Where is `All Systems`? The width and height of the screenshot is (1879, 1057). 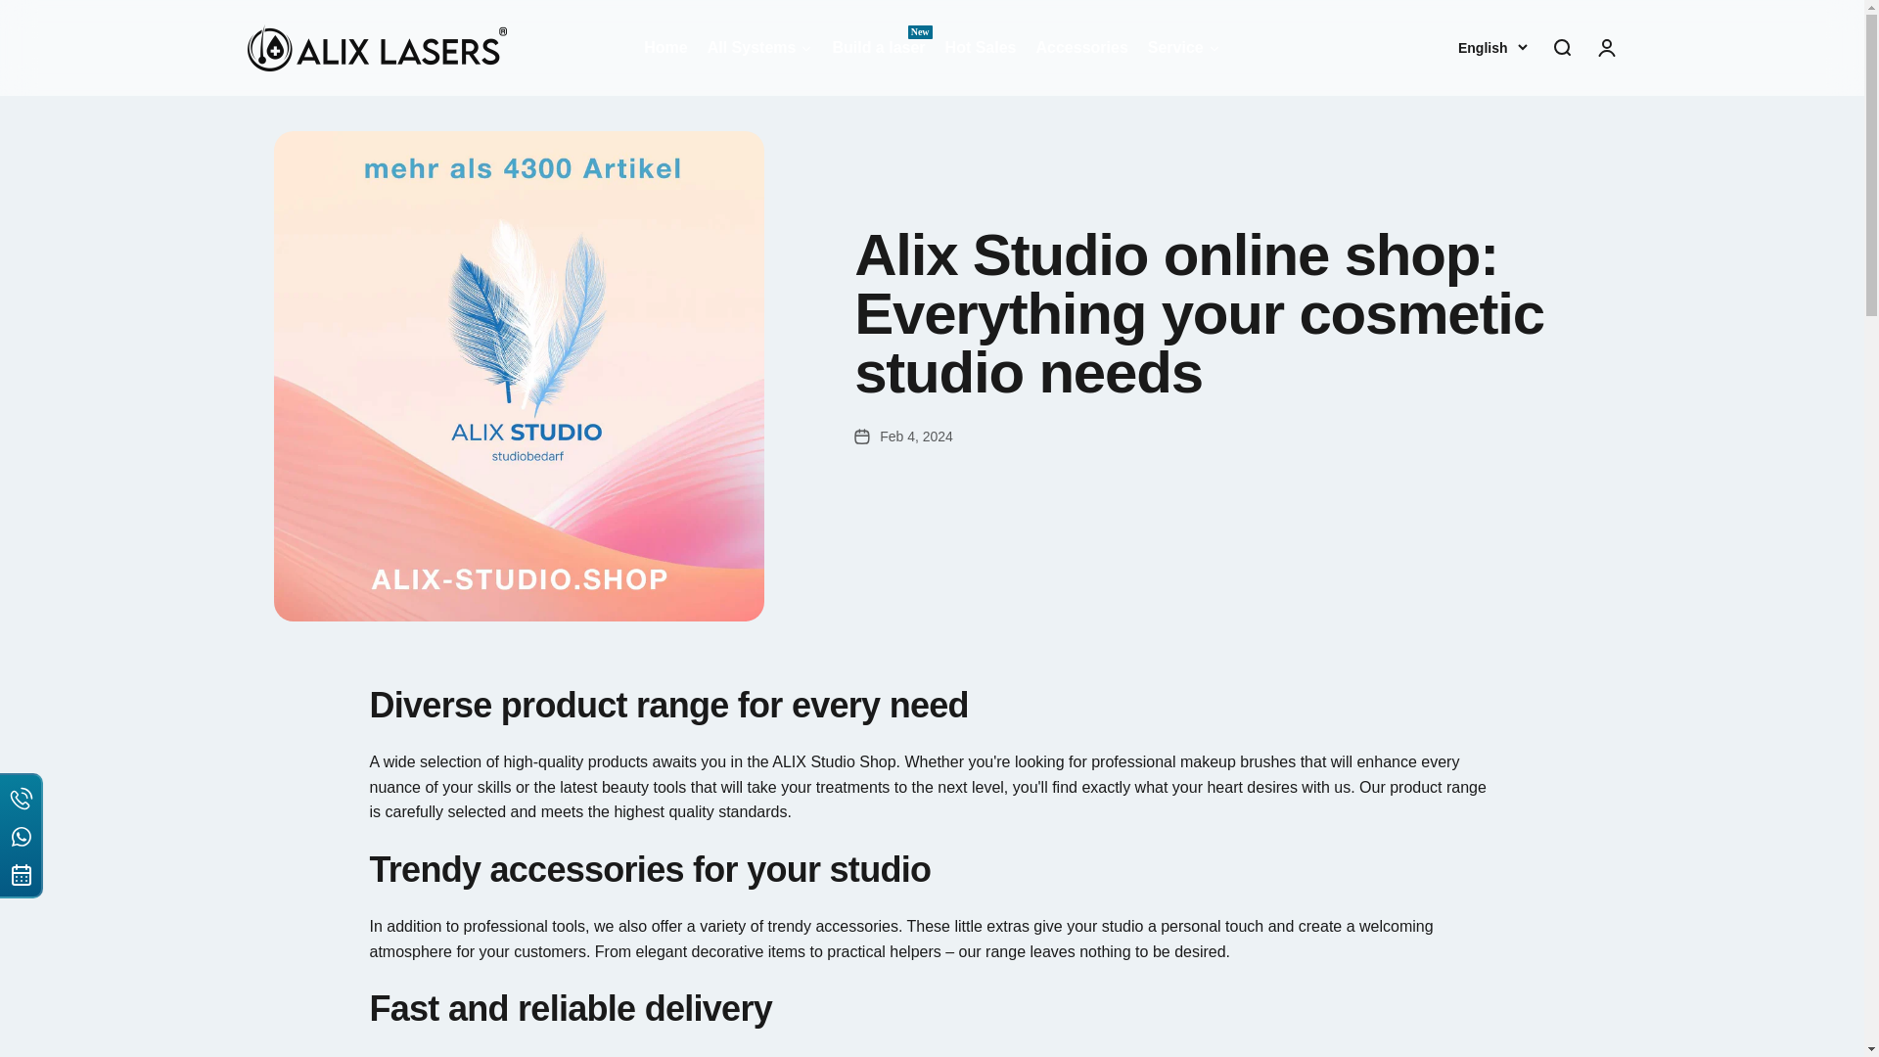
All Systems is located at coordinates (665, 47).